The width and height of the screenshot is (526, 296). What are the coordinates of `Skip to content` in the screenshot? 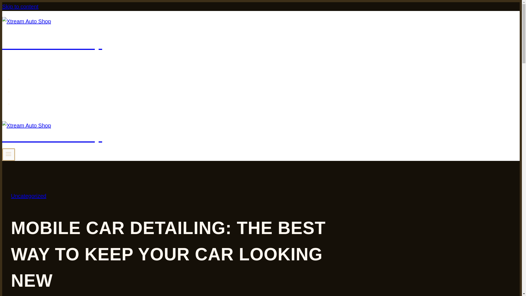 It's located at (20, 6).